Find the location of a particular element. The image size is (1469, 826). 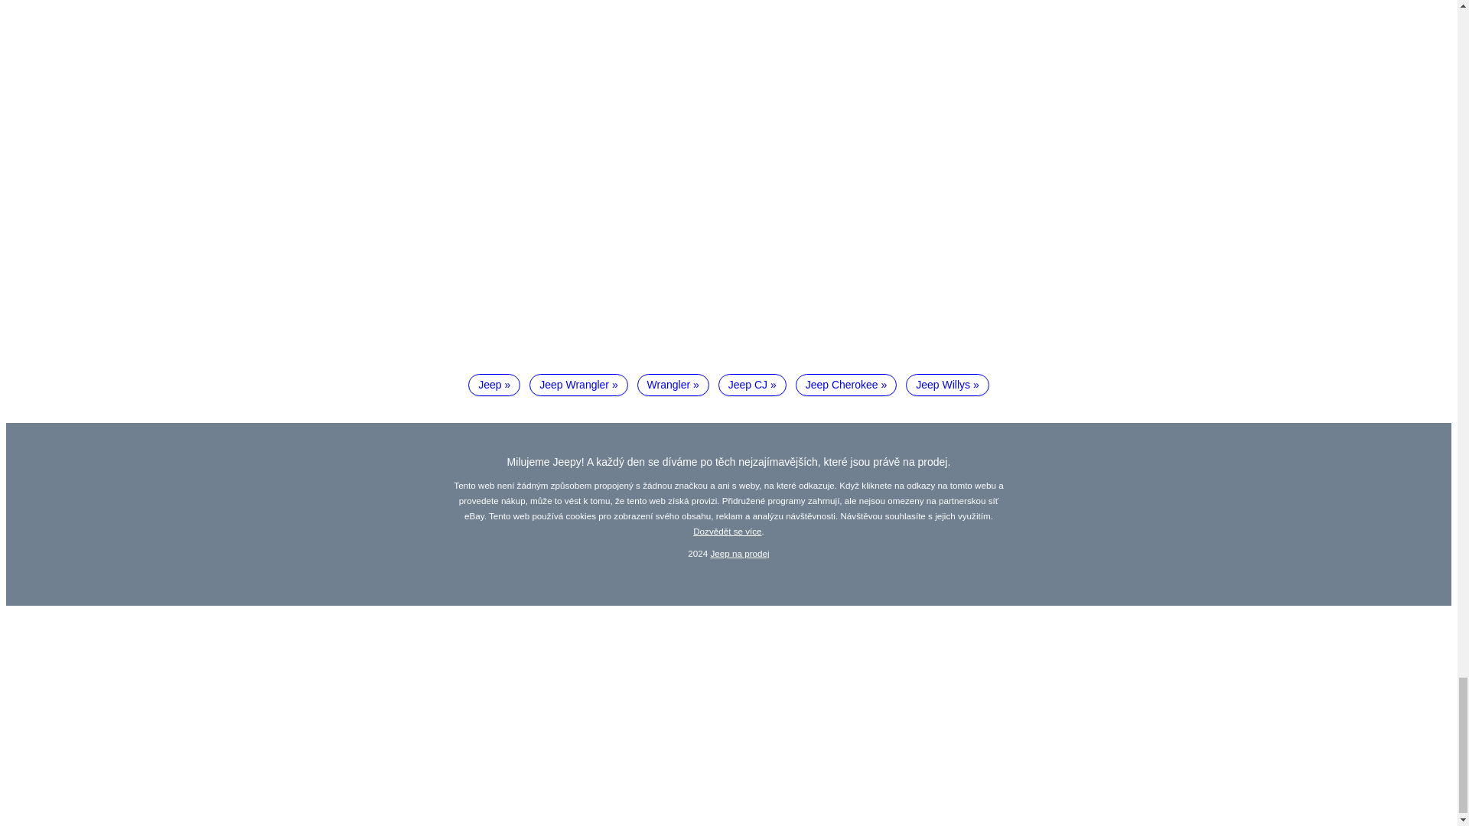

Jeep Wrangler is located at coordinates (578, 385).